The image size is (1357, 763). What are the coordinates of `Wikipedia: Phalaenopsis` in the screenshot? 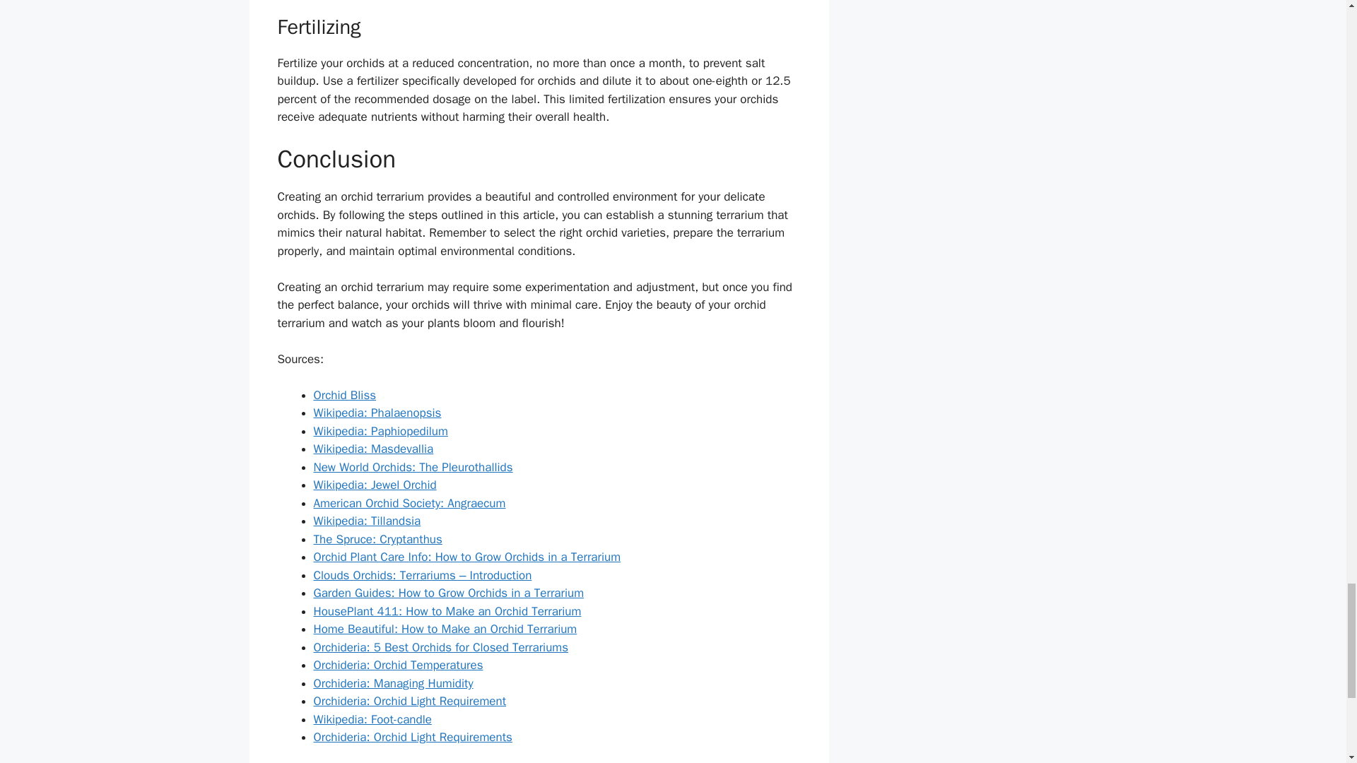 It's located at (377, 413).